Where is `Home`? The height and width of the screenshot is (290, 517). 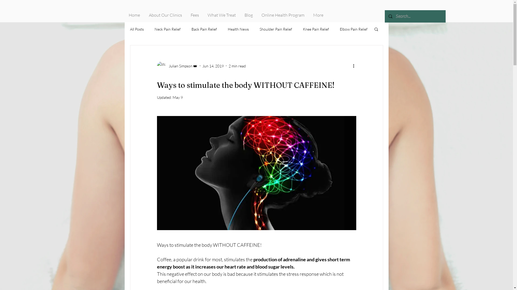 Home is located at coordinates (135, 15).